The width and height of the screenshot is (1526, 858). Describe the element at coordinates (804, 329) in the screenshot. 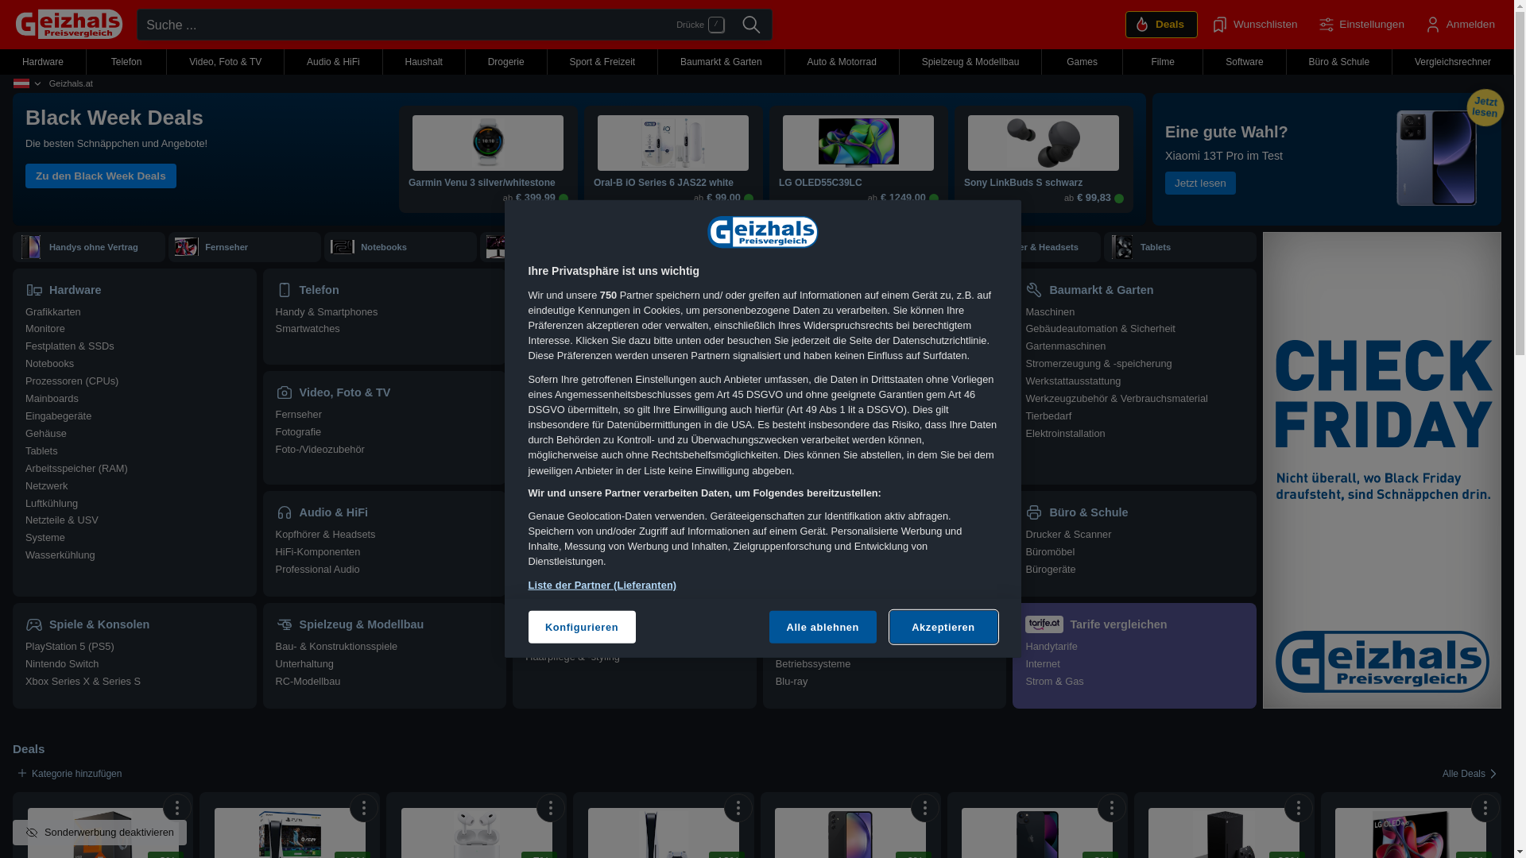

I see `Sportschuhe` at that location.